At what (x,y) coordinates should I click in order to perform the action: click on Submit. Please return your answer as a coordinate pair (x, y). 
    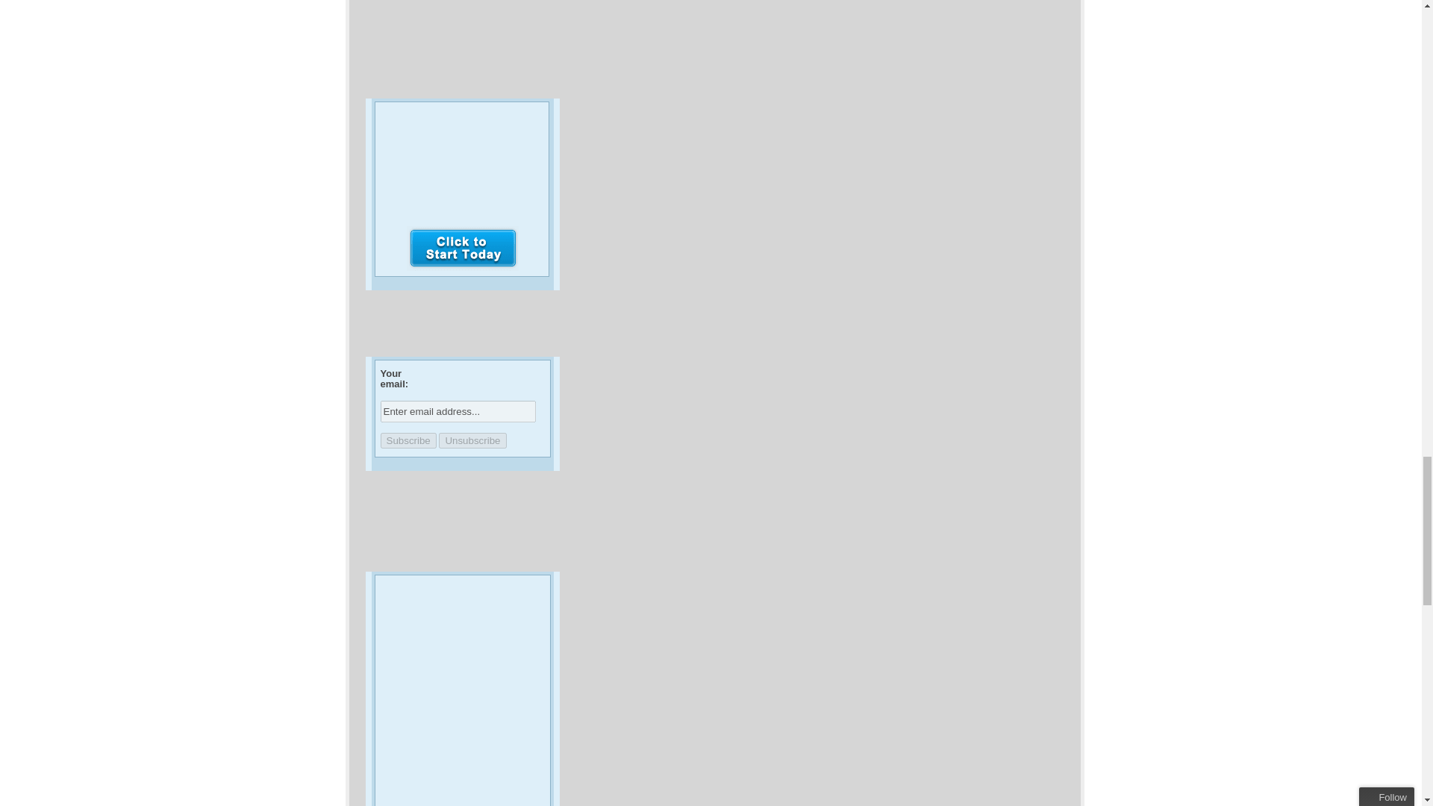
    Looking at the image, I should click on (463, 248).